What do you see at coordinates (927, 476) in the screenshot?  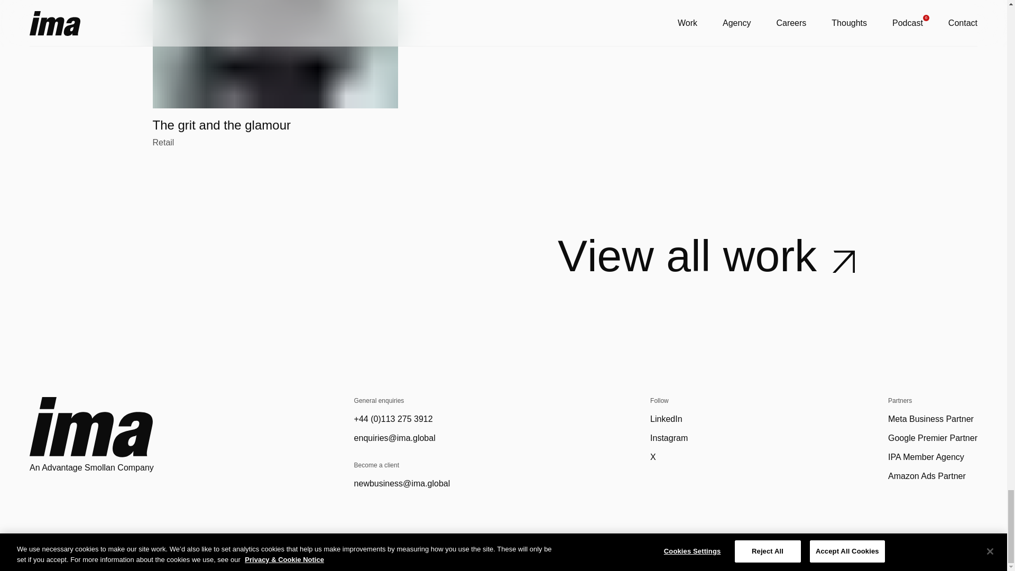 I see `LinkedIn` at bounding box center [927, 476].